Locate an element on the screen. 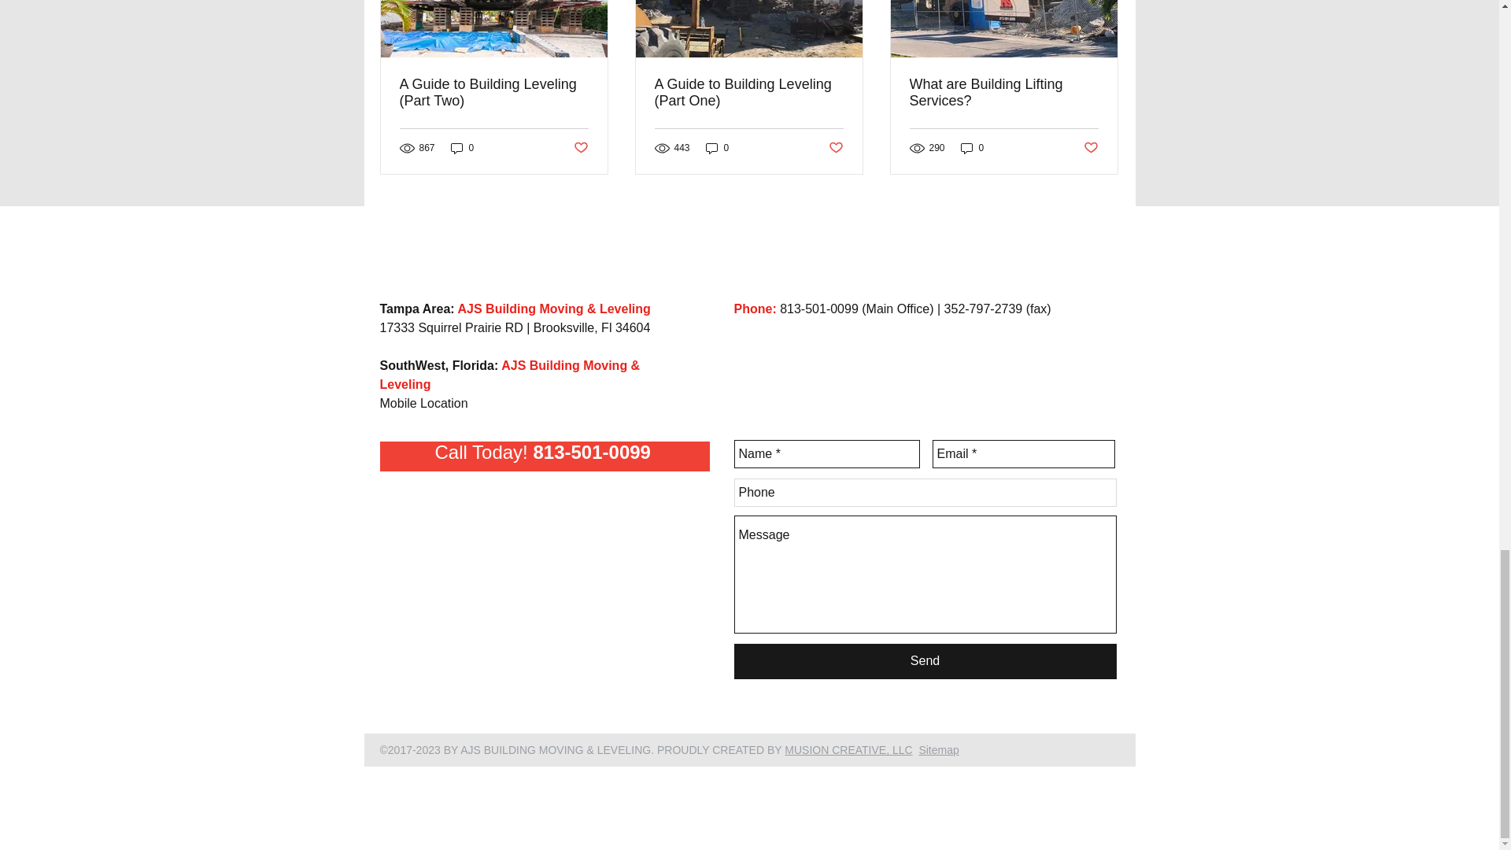 This screenshot has height=850, width=1511. Post not marked as liked is located at coordinates (1091, 148).